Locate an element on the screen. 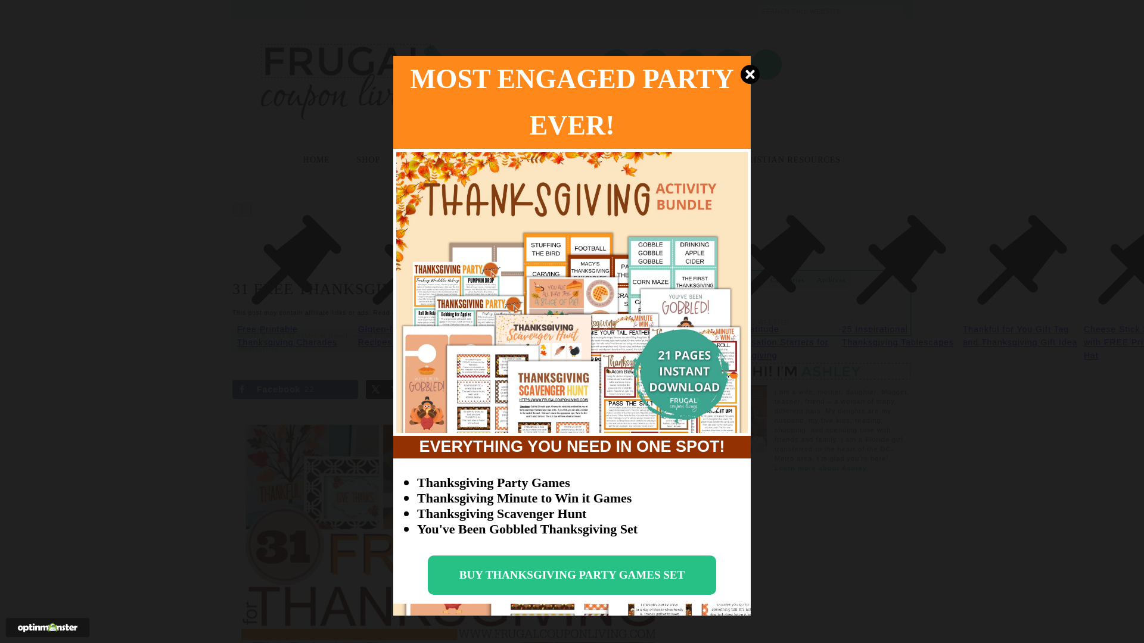 The width and height of the screenshot is (1144, 643). Save to Pinterest is located at coordinates (562, 389).